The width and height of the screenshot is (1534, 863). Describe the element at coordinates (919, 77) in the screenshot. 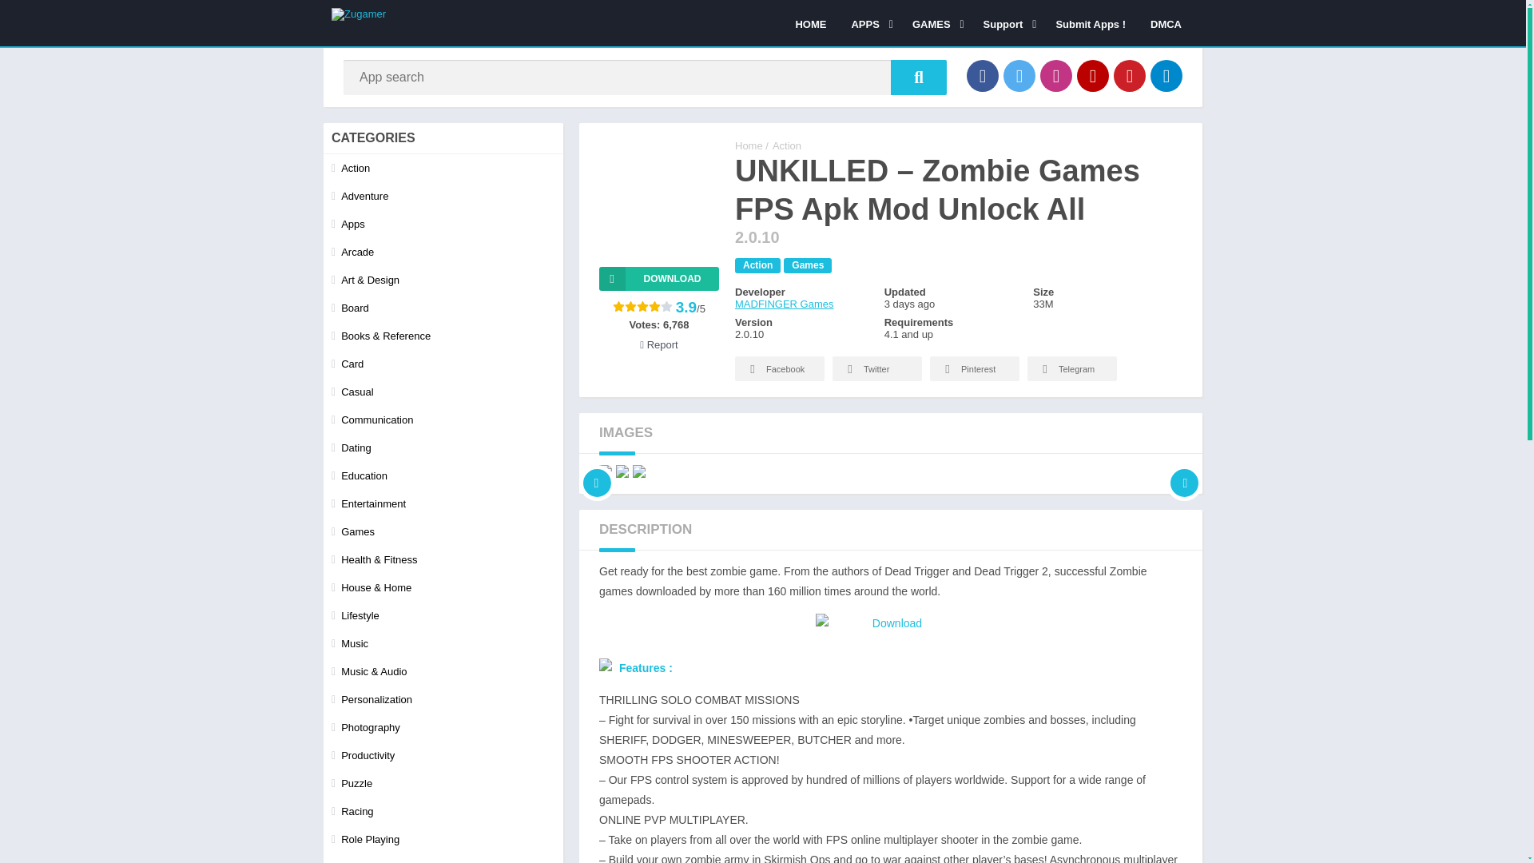

I see `App search` at that location.